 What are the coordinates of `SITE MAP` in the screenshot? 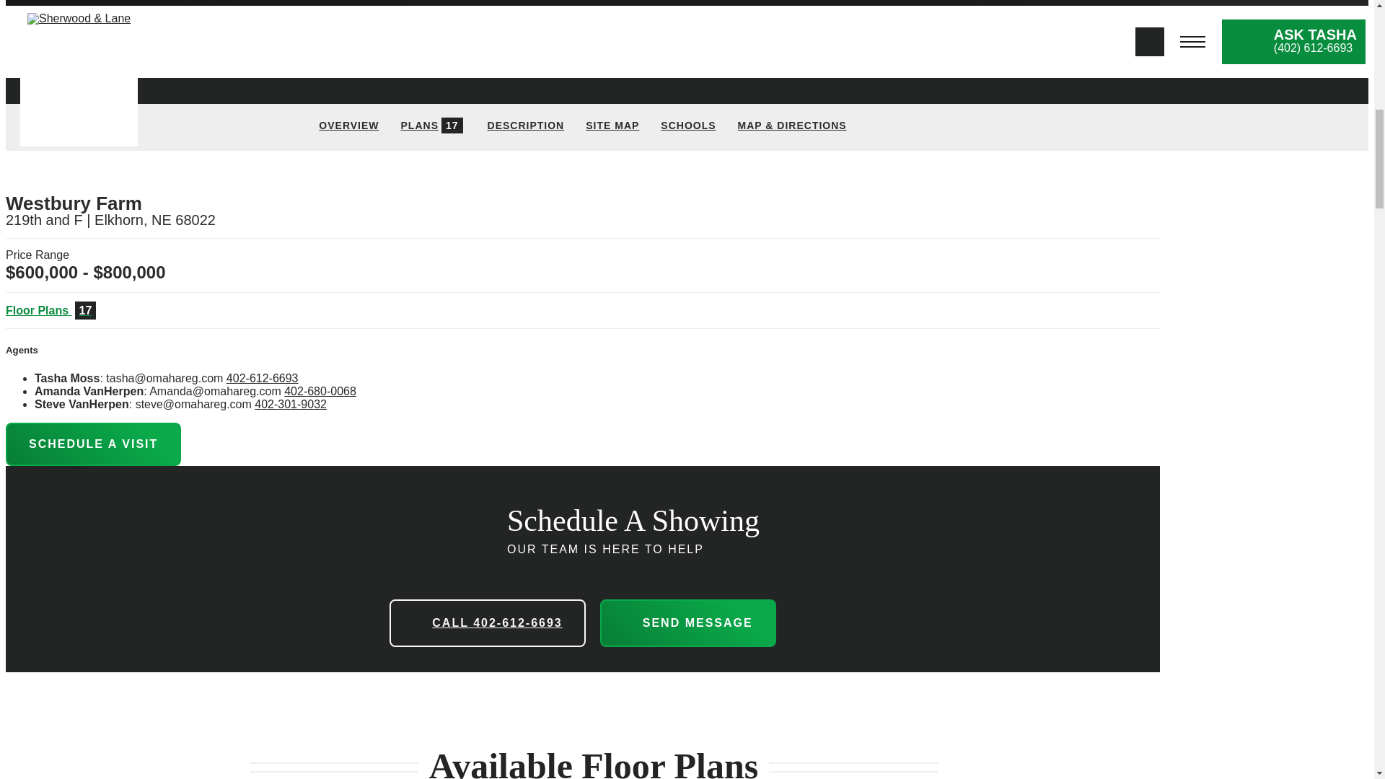 It's located at (320, 391).